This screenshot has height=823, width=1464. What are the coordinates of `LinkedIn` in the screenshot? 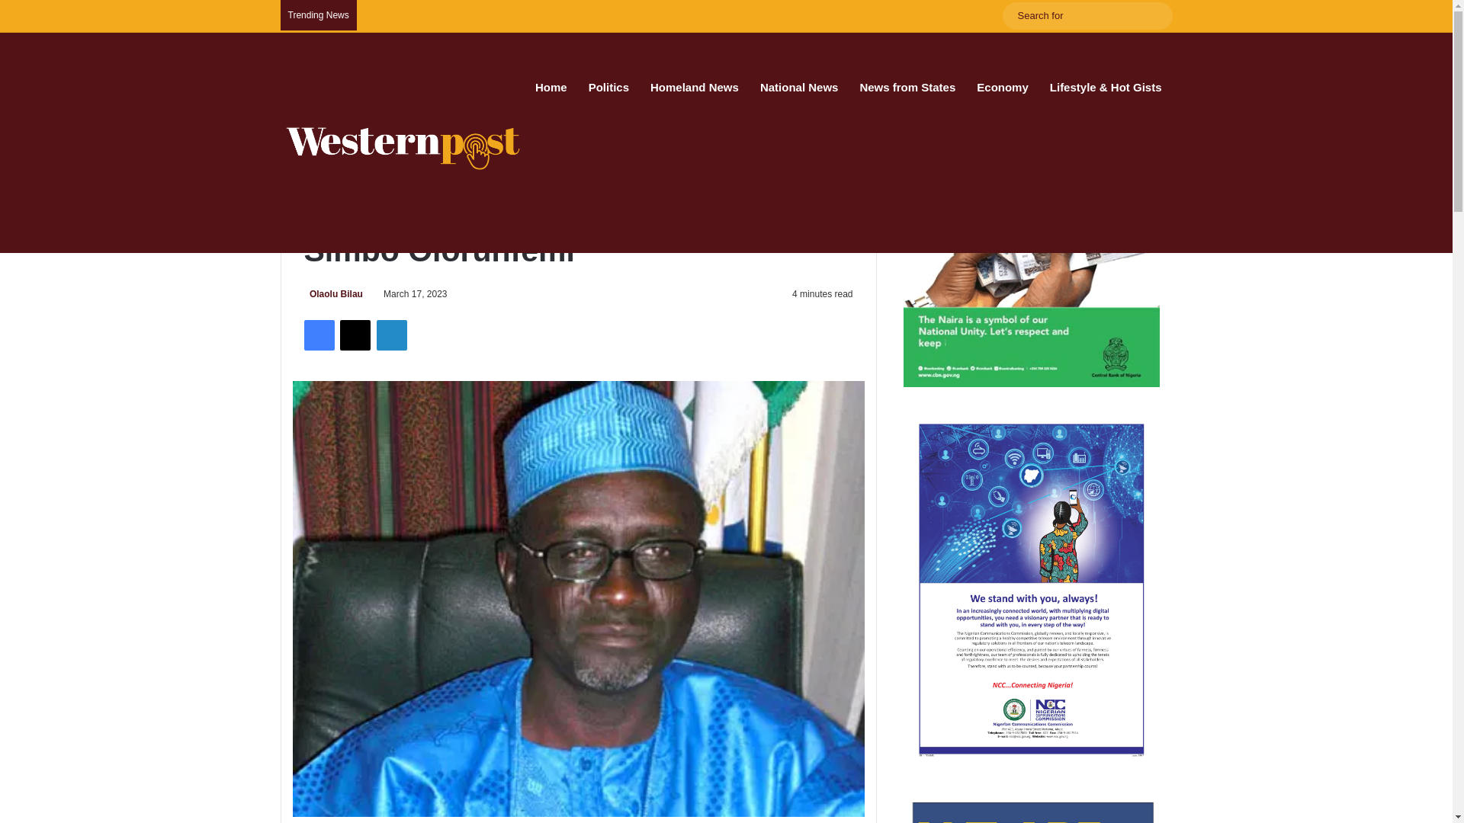 It's located at (391, 335).